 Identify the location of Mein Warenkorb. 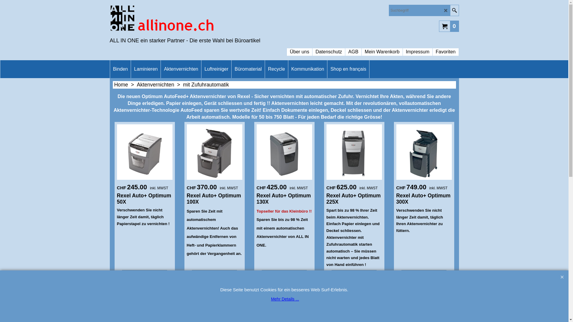
(382, 49).